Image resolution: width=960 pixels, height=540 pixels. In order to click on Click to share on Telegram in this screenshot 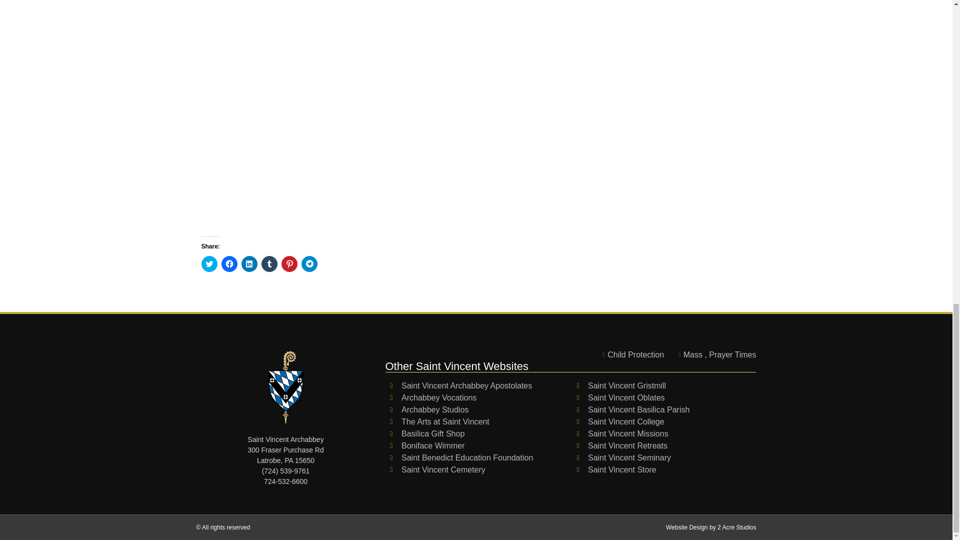, I will do `click(309, 264)`.